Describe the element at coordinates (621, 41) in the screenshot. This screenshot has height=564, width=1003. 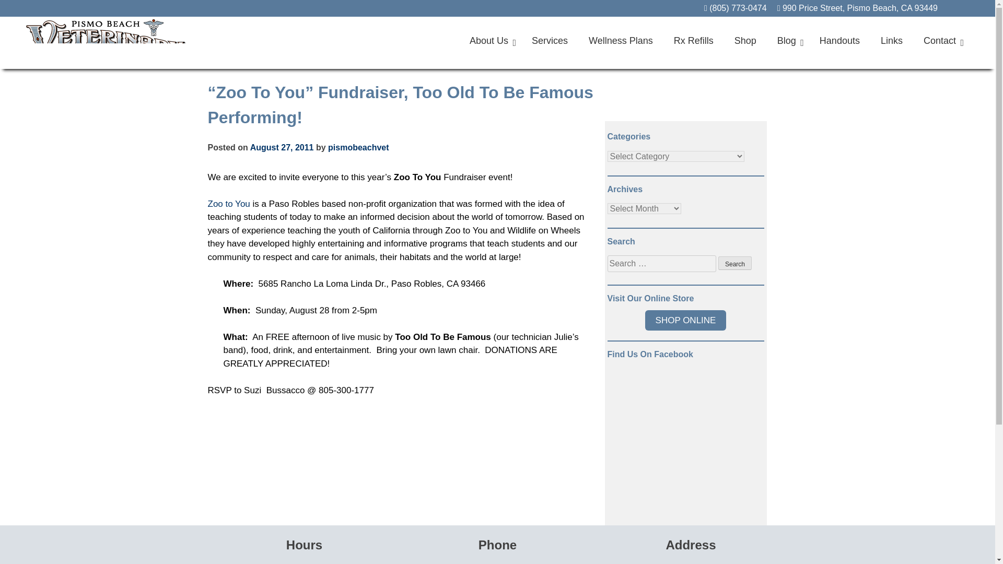
I see `Wellness Plans` at that location.